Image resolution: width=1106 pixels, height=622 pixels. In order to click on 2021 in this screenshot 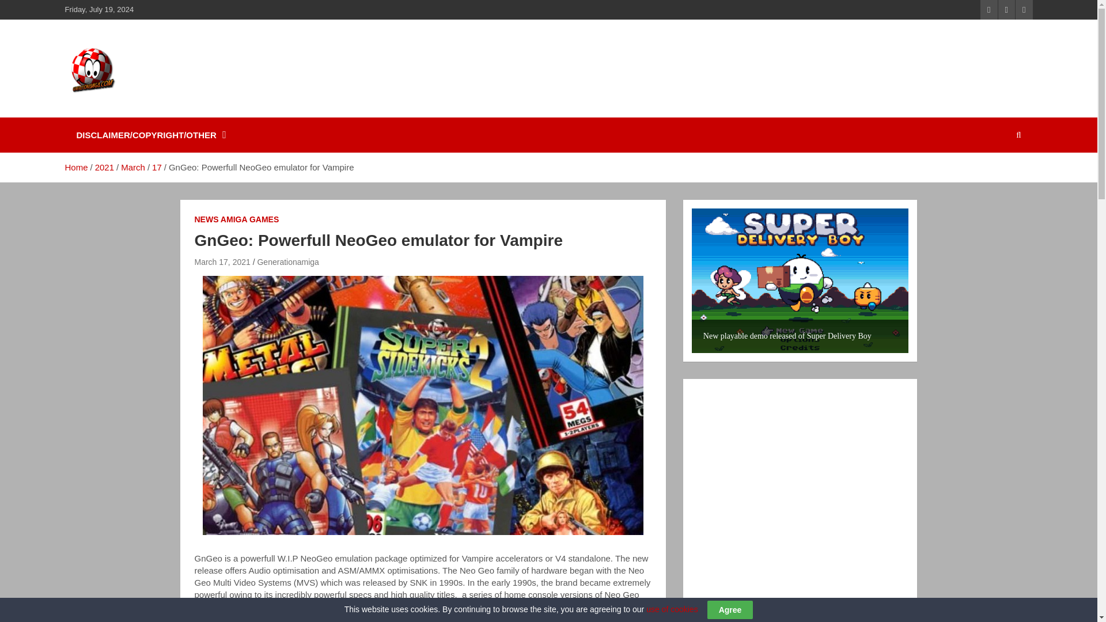, I will do `click(104, 167)`.